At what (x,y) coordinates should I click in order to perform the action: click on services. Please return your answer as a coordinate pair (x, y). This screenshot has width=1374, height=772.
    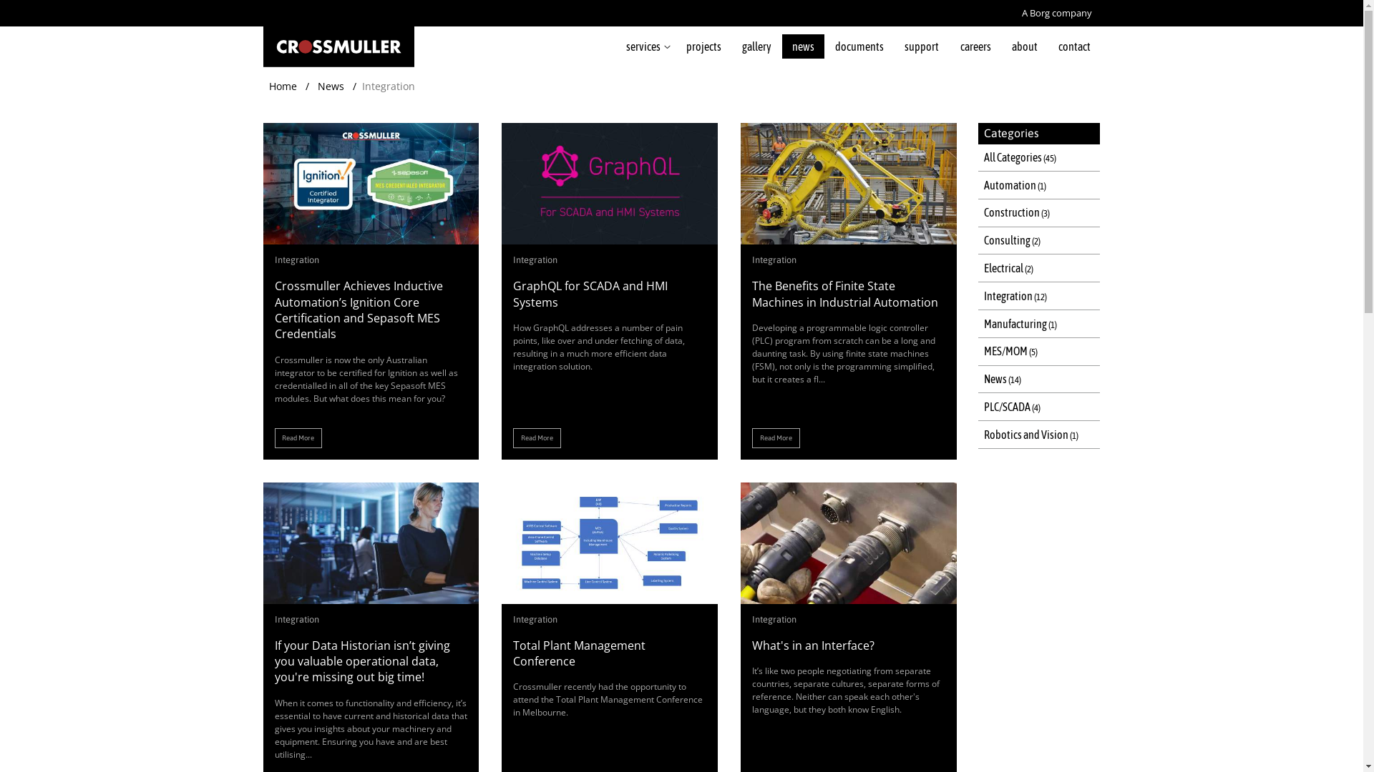
    Looking at the image, I should click on (645, 46).